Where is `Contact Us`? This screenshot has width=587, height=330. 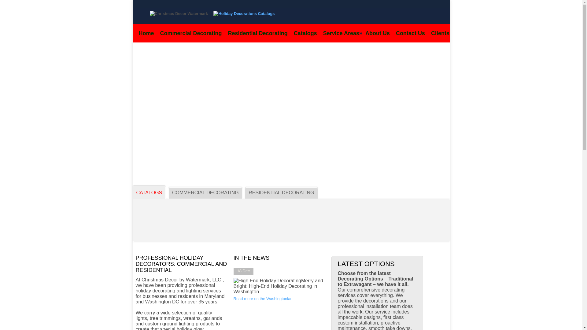 Contact Us is located at coordinates (410, 33).